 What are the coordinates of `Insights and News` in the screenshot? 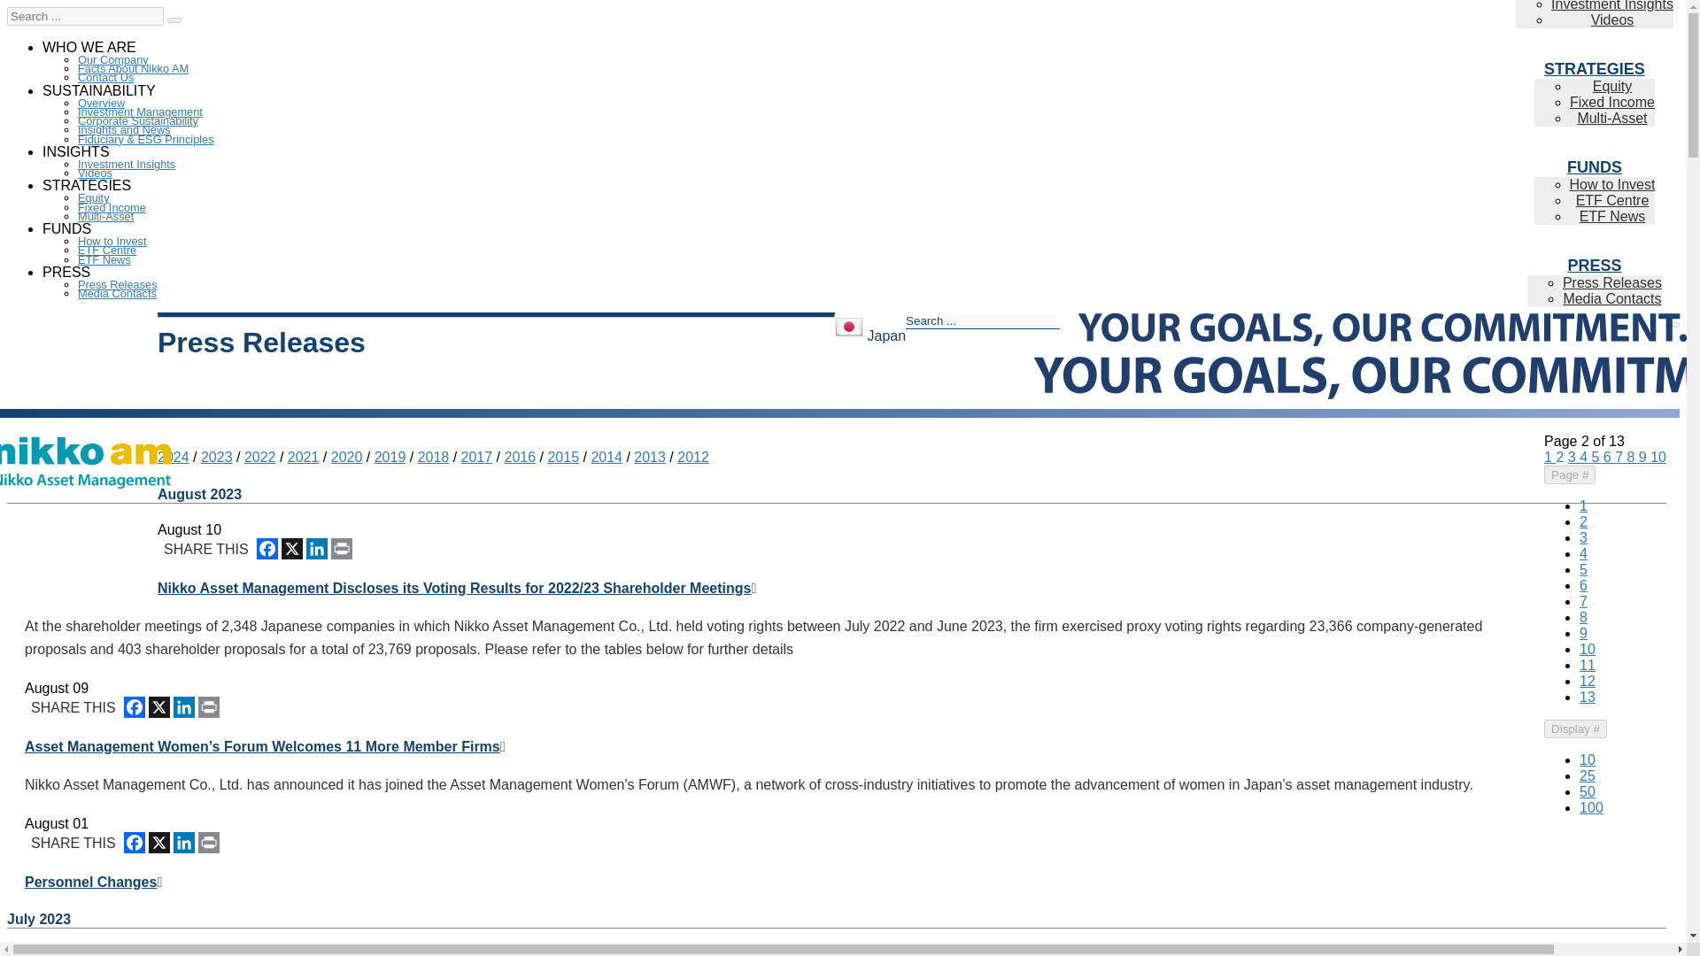 It's located at (124, 129).